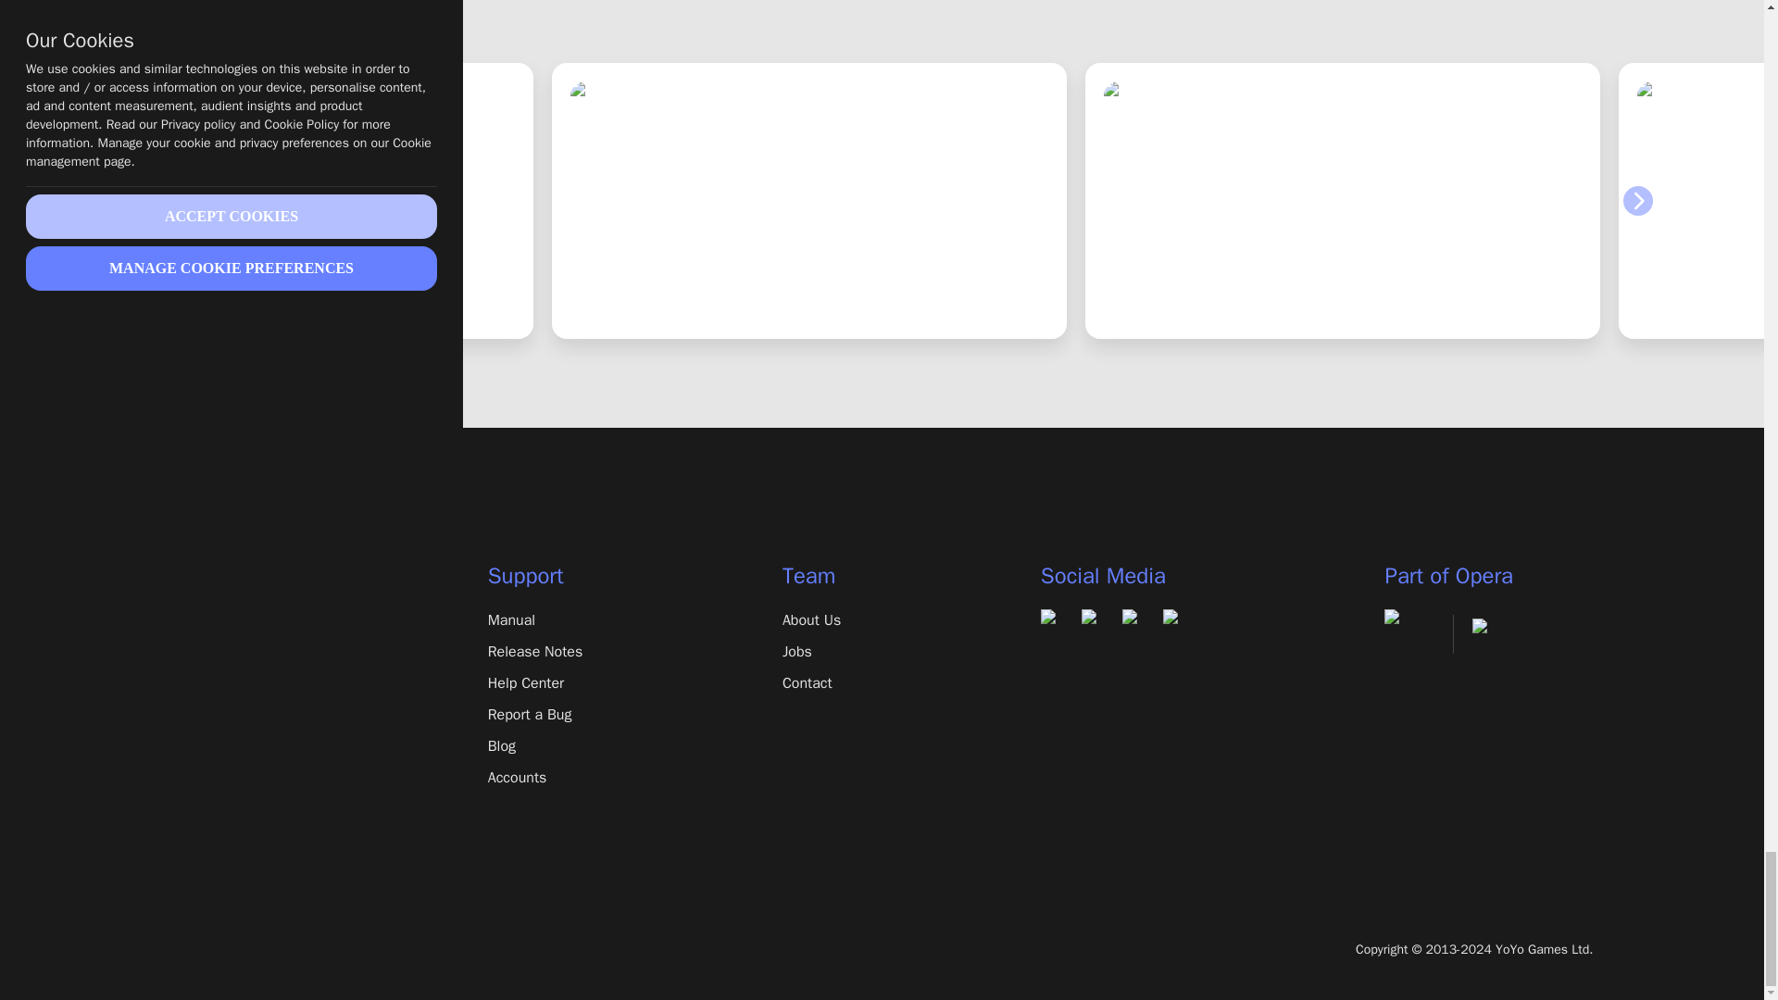 This screenshot has height=1000, width=1778. Describe the element at coordinates (230, 652) in the screenshot. I see `Features` at that location.